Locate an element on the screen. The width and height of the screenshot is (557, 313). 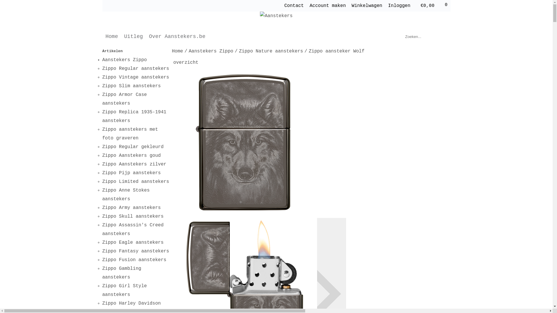
Zippo Eagle aanstekers is located at coordinates (133, 243).